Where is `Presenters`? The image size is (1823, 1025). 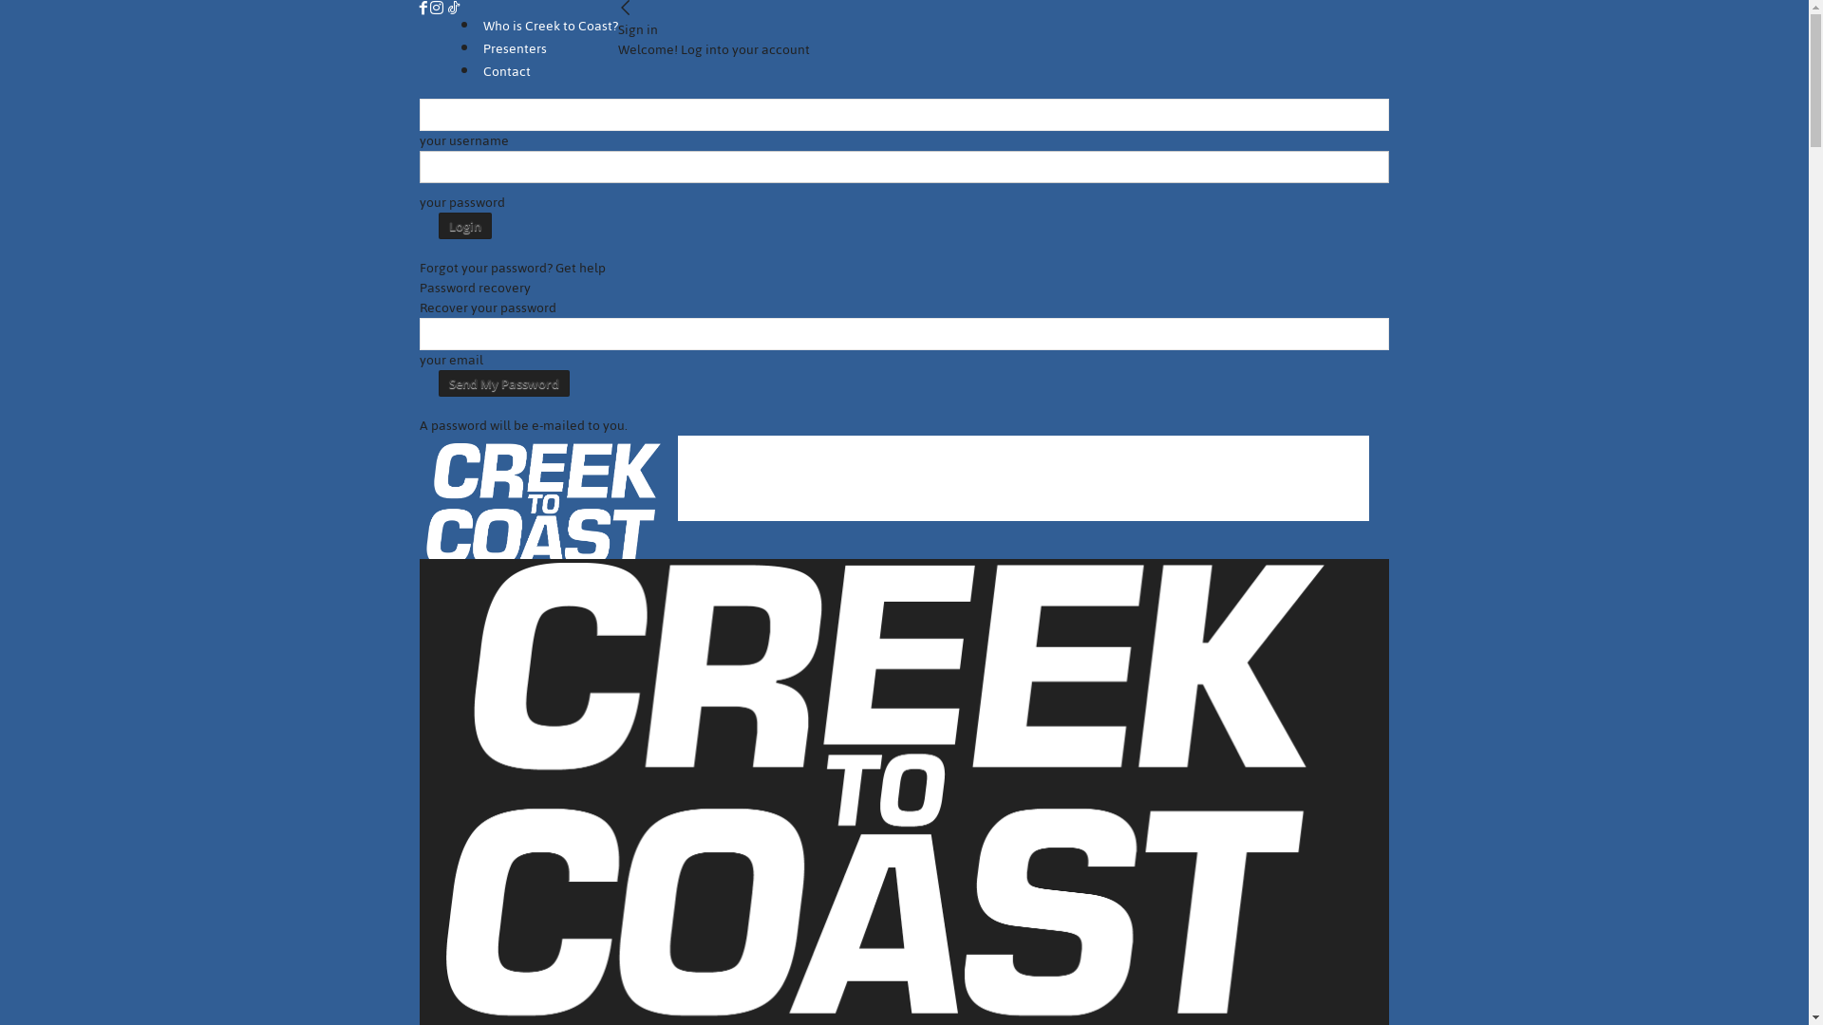
Presenters is located at coordinates (515, 49).